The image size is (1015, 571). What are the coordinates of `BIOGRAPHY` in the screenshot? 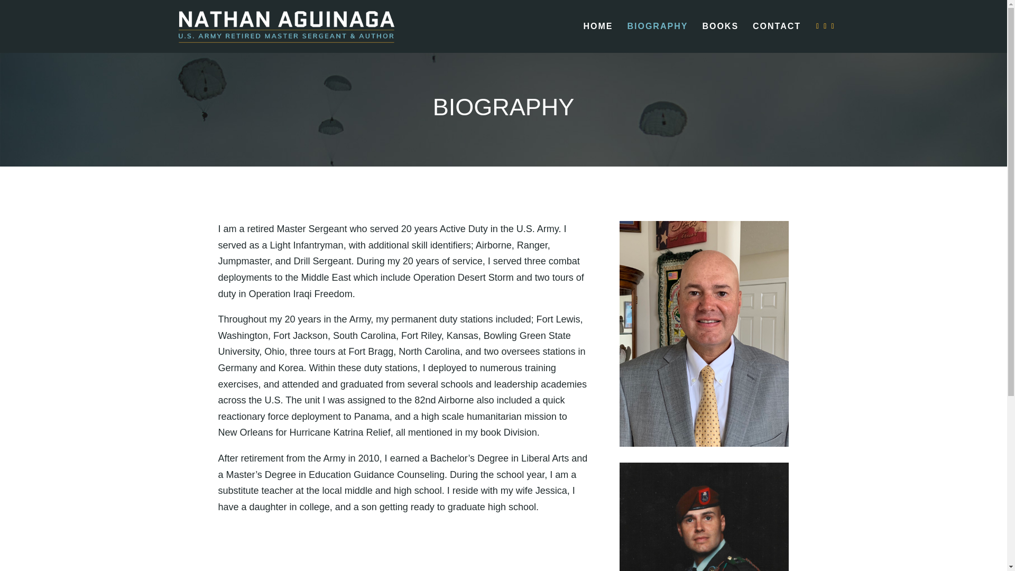 It's located at (658, 38).